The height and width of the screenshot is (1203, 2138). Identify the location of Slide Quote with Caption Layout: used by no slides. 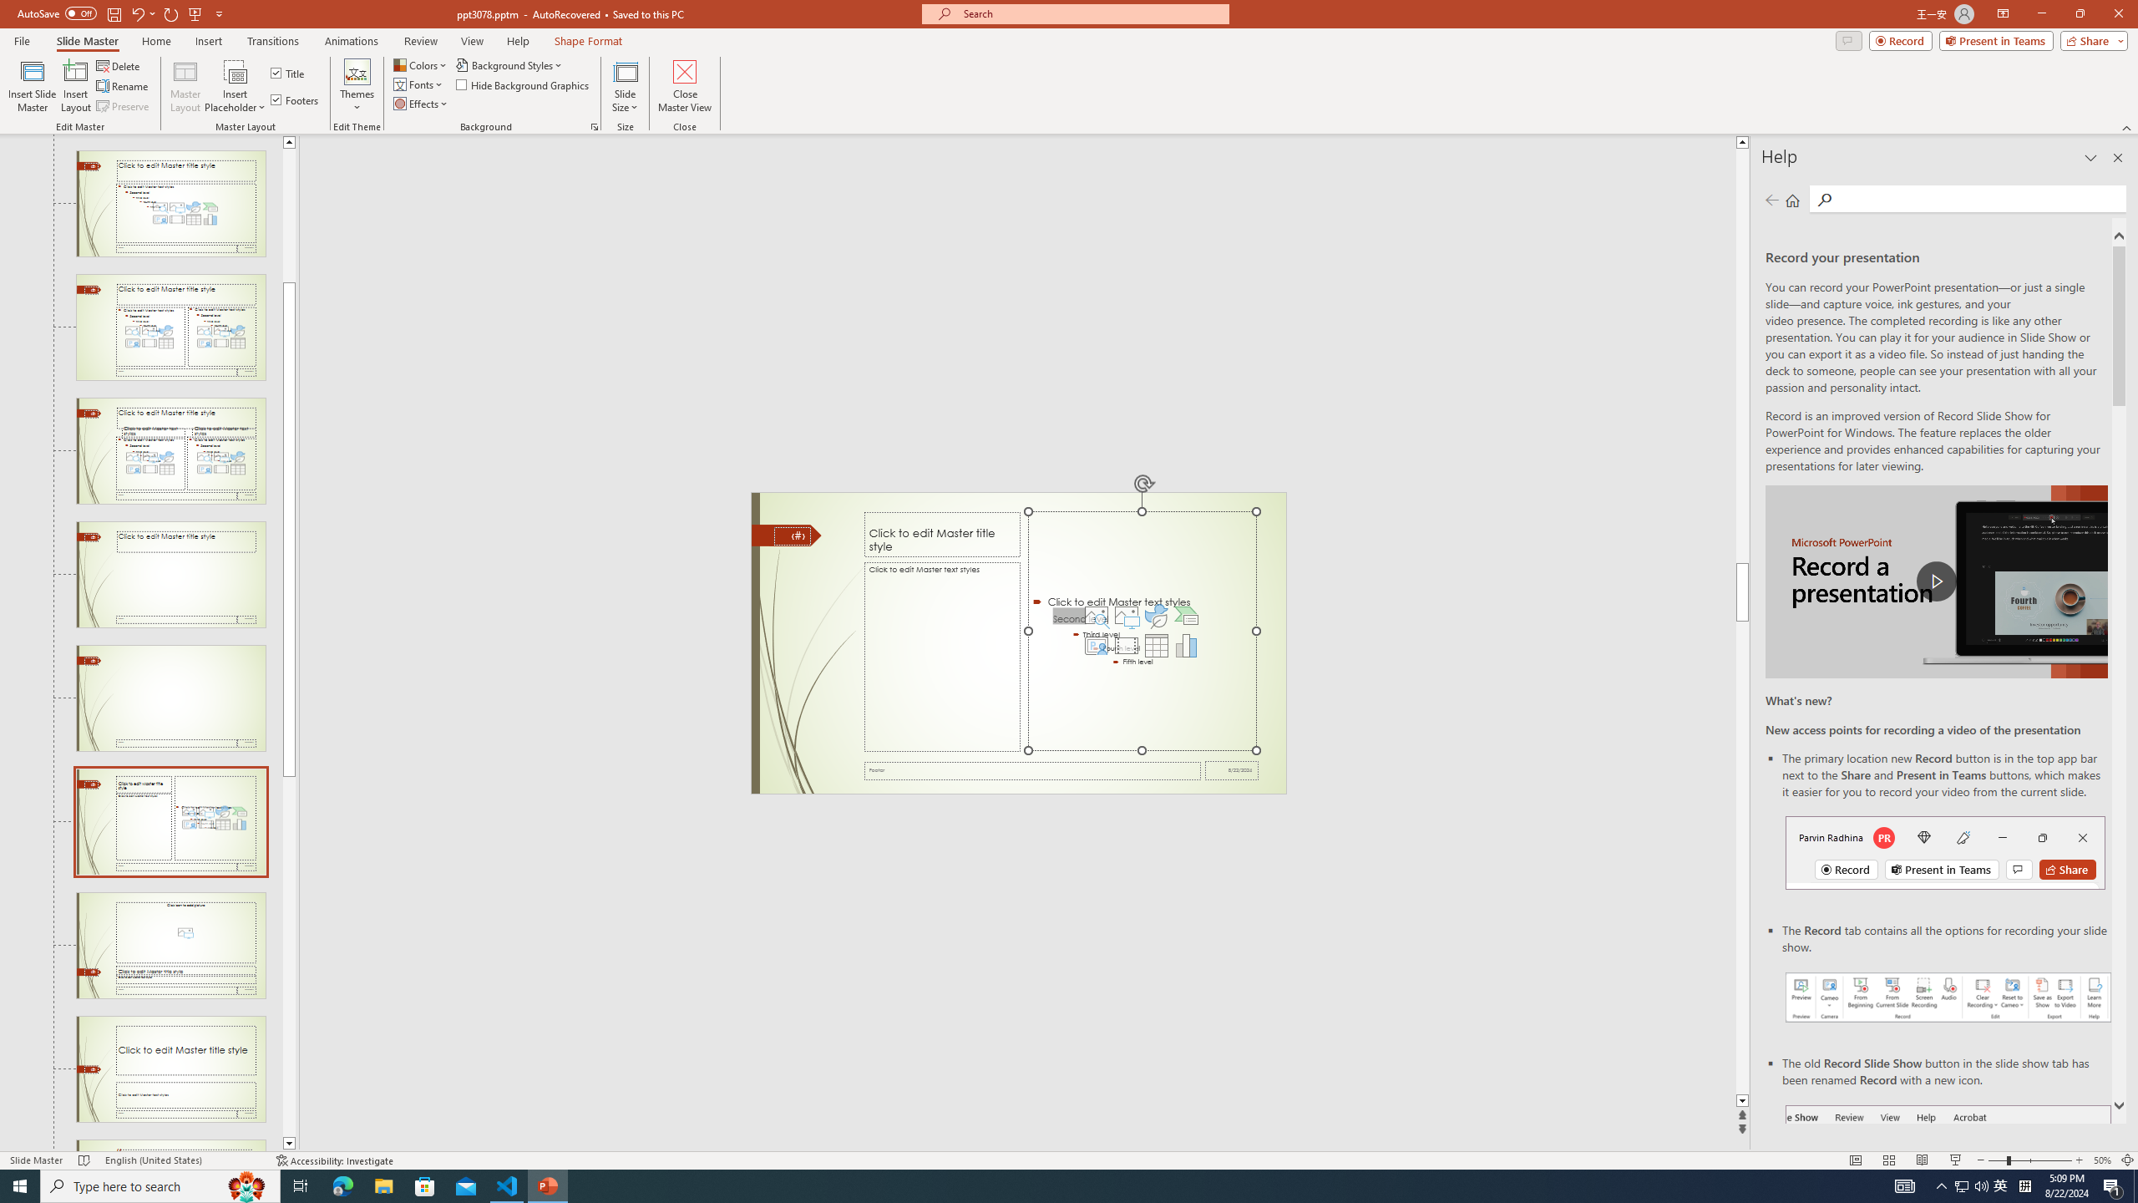
(170, 1146).